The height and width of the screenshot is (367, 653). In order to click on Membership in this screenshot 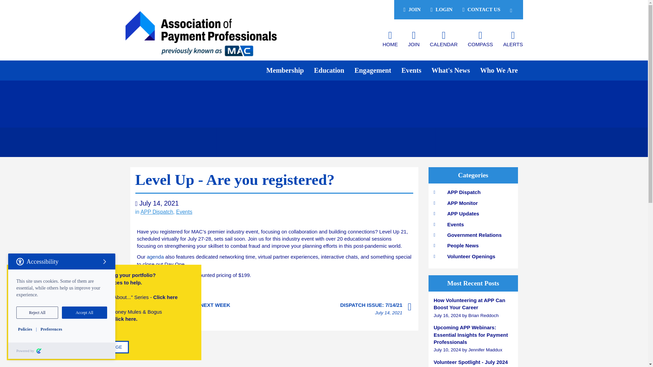, I will do `click(285, 71)`.